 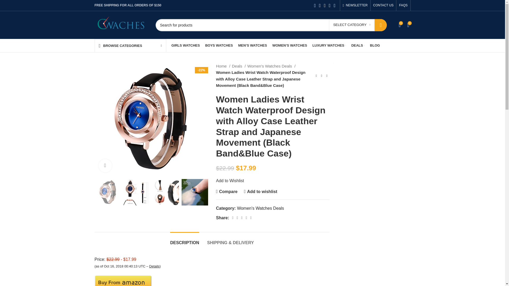 What do you see at coordinates (151, 120) in the screenshot?
I see `51mD6zIyZBL.jpg` at bounding box center [151, 120].